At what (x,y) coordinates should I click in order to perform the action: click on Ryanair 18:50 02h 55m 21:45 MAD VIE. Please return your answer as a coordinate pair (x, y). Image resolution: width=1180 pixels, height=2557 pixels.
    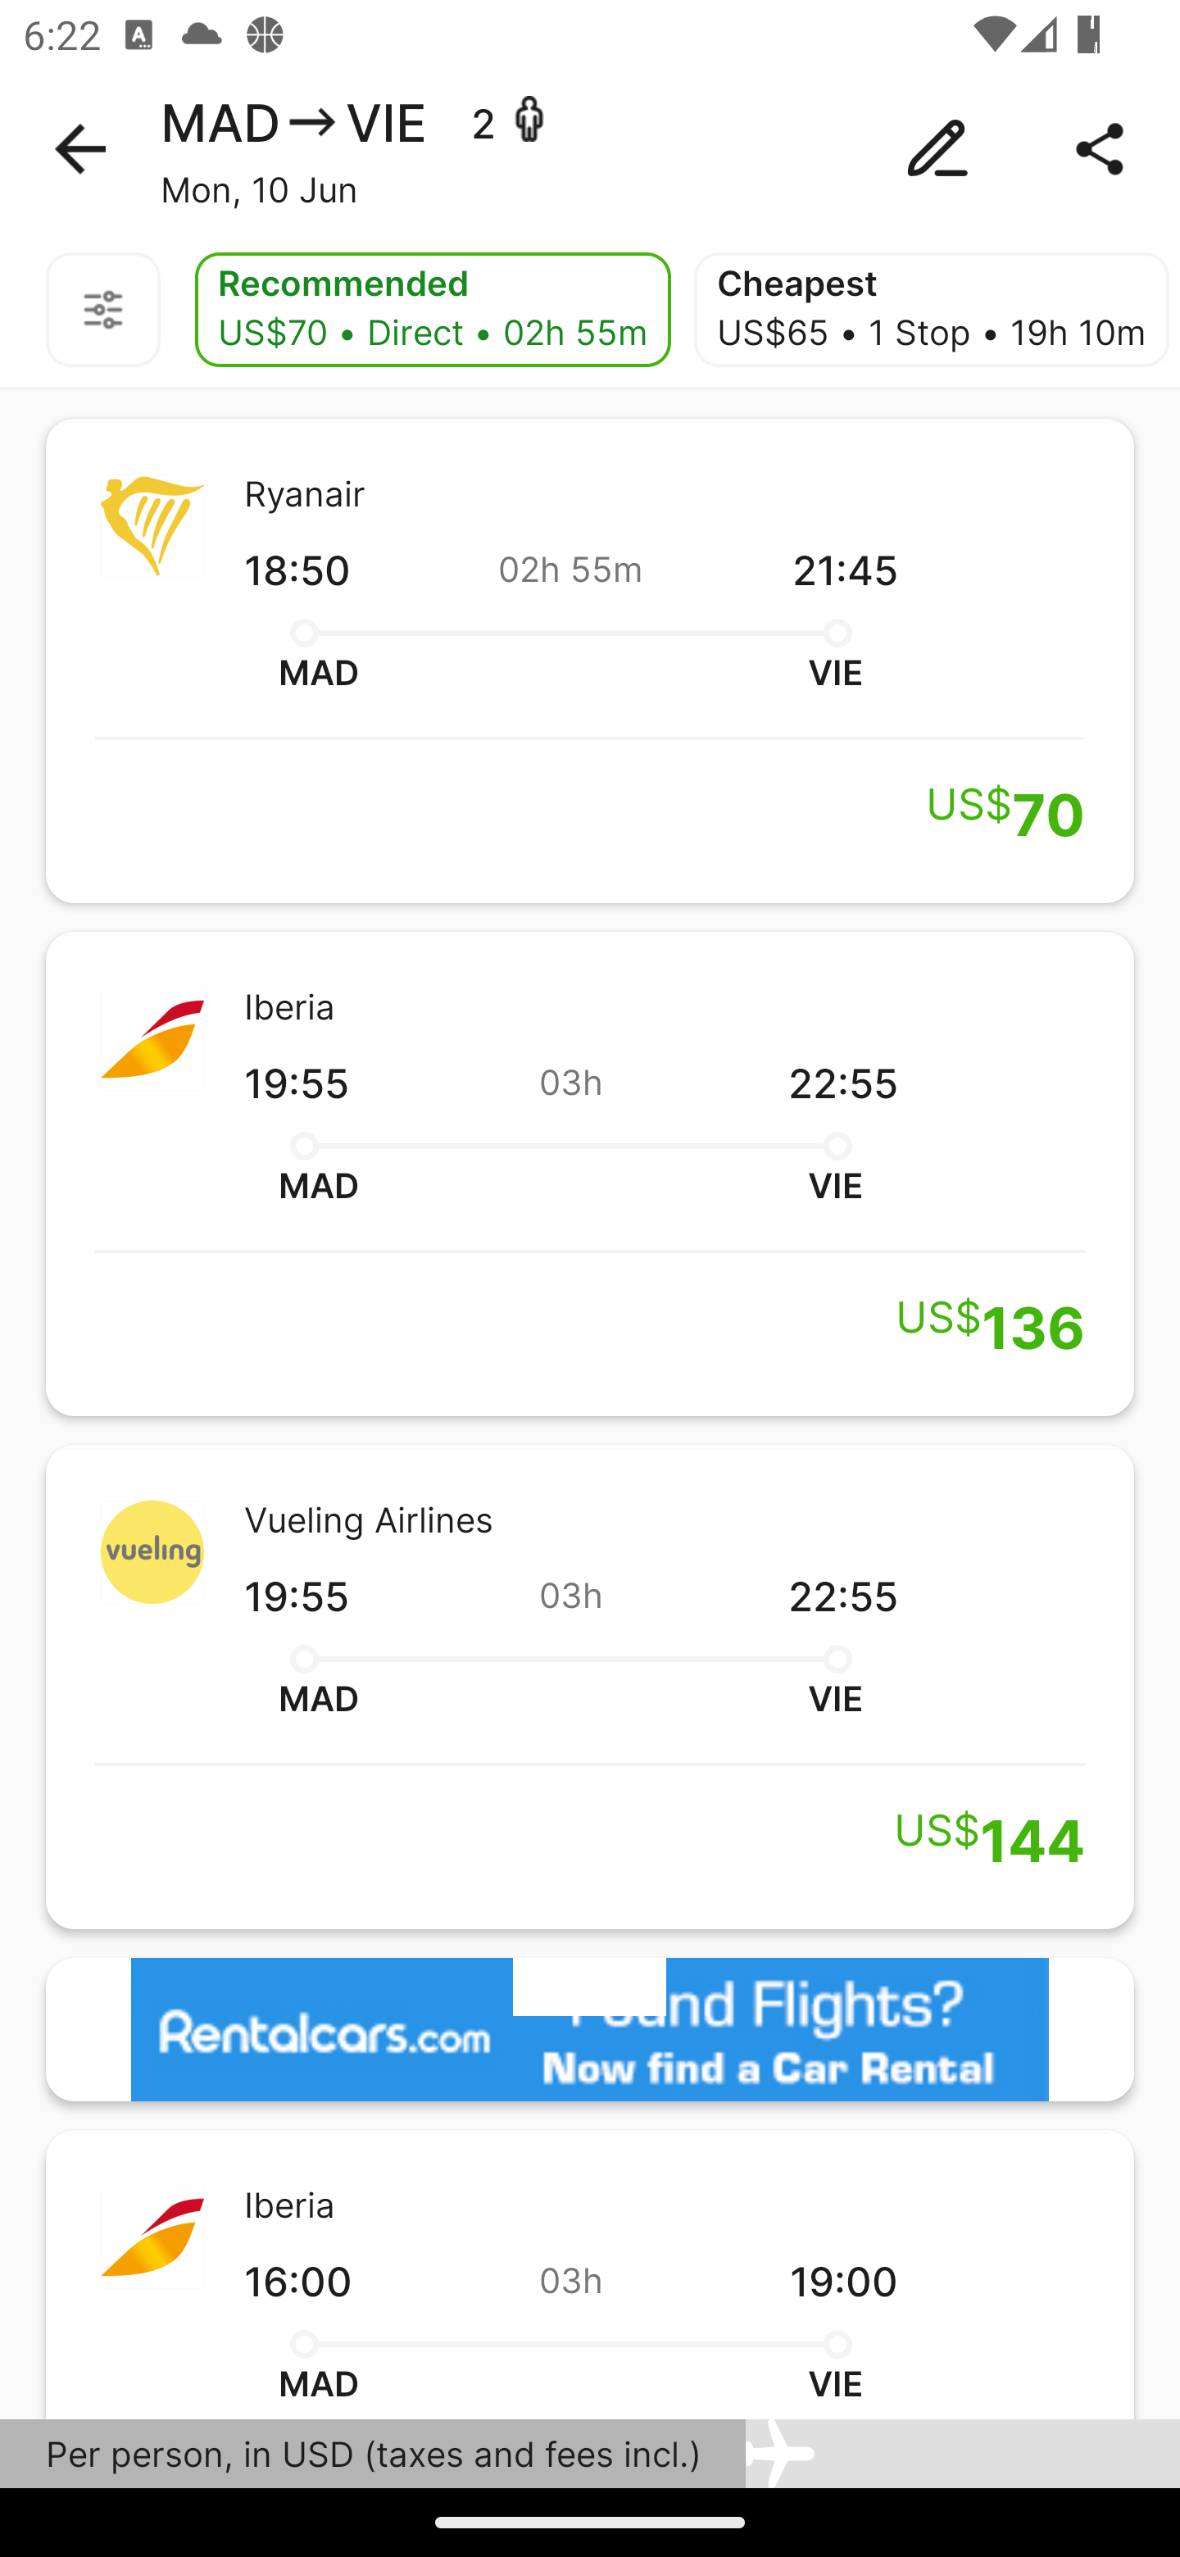
    Looking at the image, I should click on (590, 661).